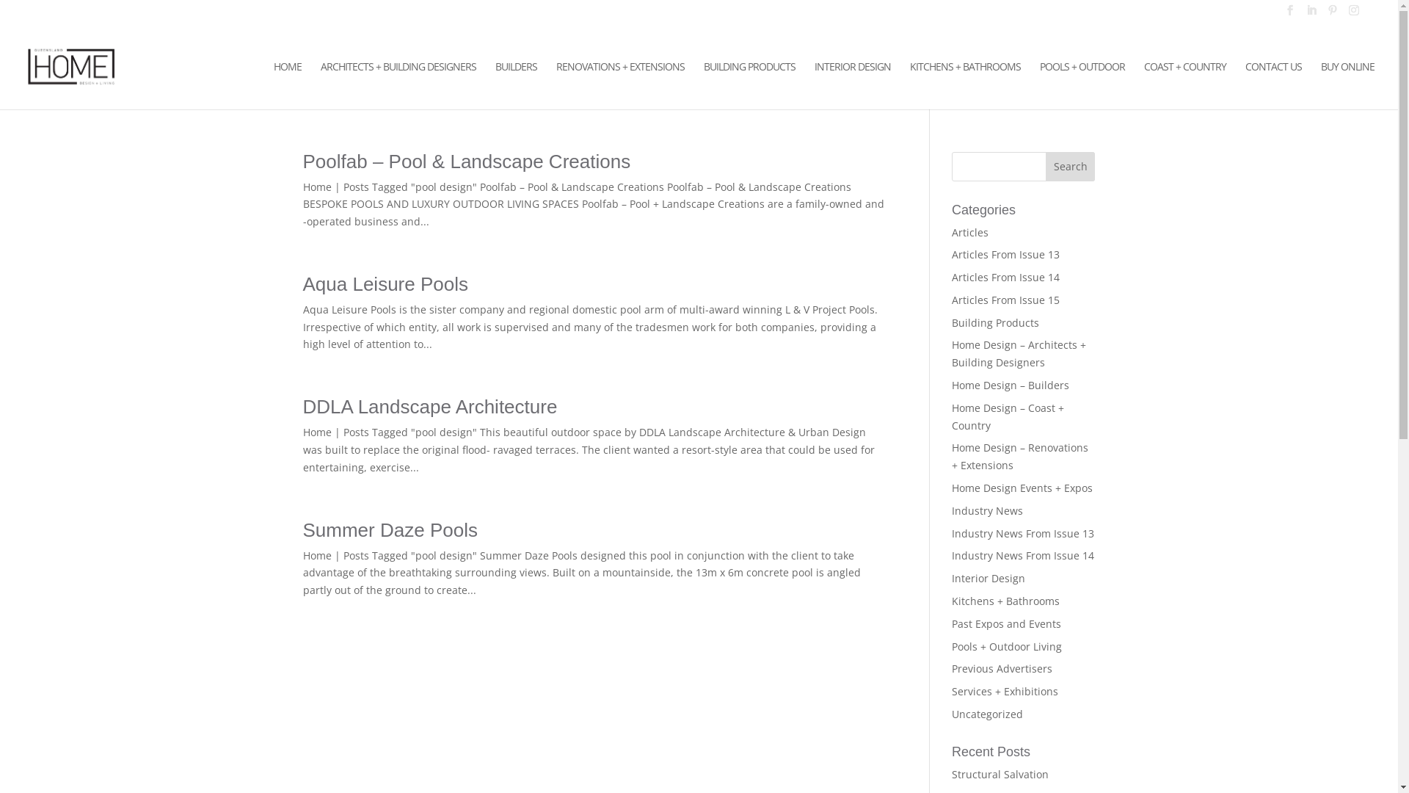 The height and width of the screenshot is (793, 1409). What do you see at coordinates (621, 85) in the screenshot?
I see `RENOVATIONS + EXTENSIONS` at bounding box center [621, 85].